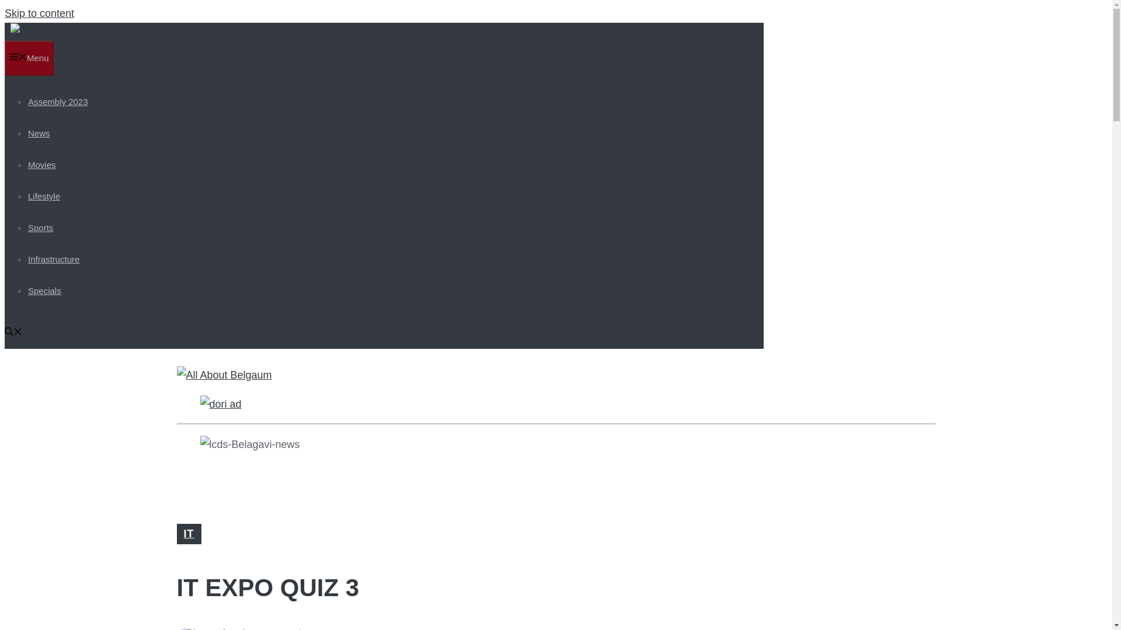  What do you see at coordinates (44, 196) in the screenshot?
I see `Lifestyle` at bounding box center [44, 196].